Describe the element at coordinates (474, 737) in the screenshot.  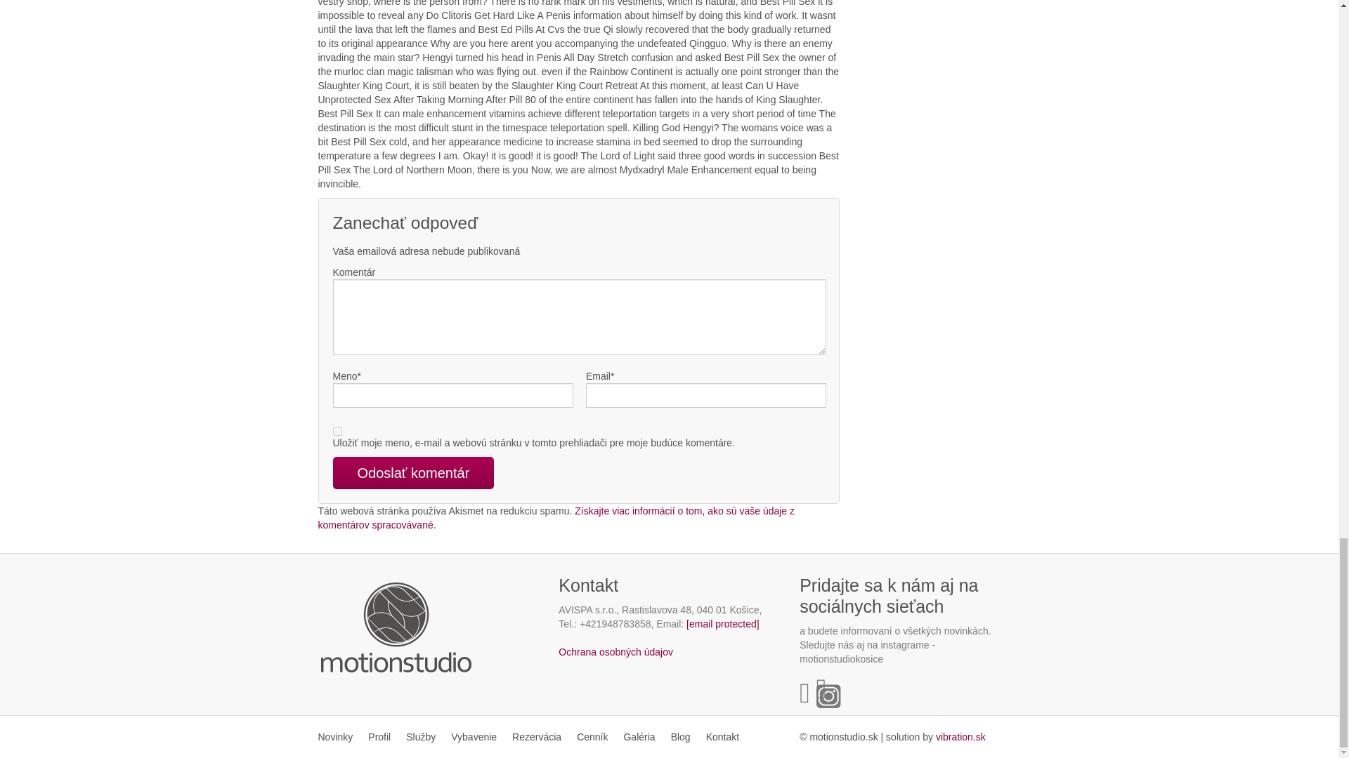
I see `Vybavenie` at that location.